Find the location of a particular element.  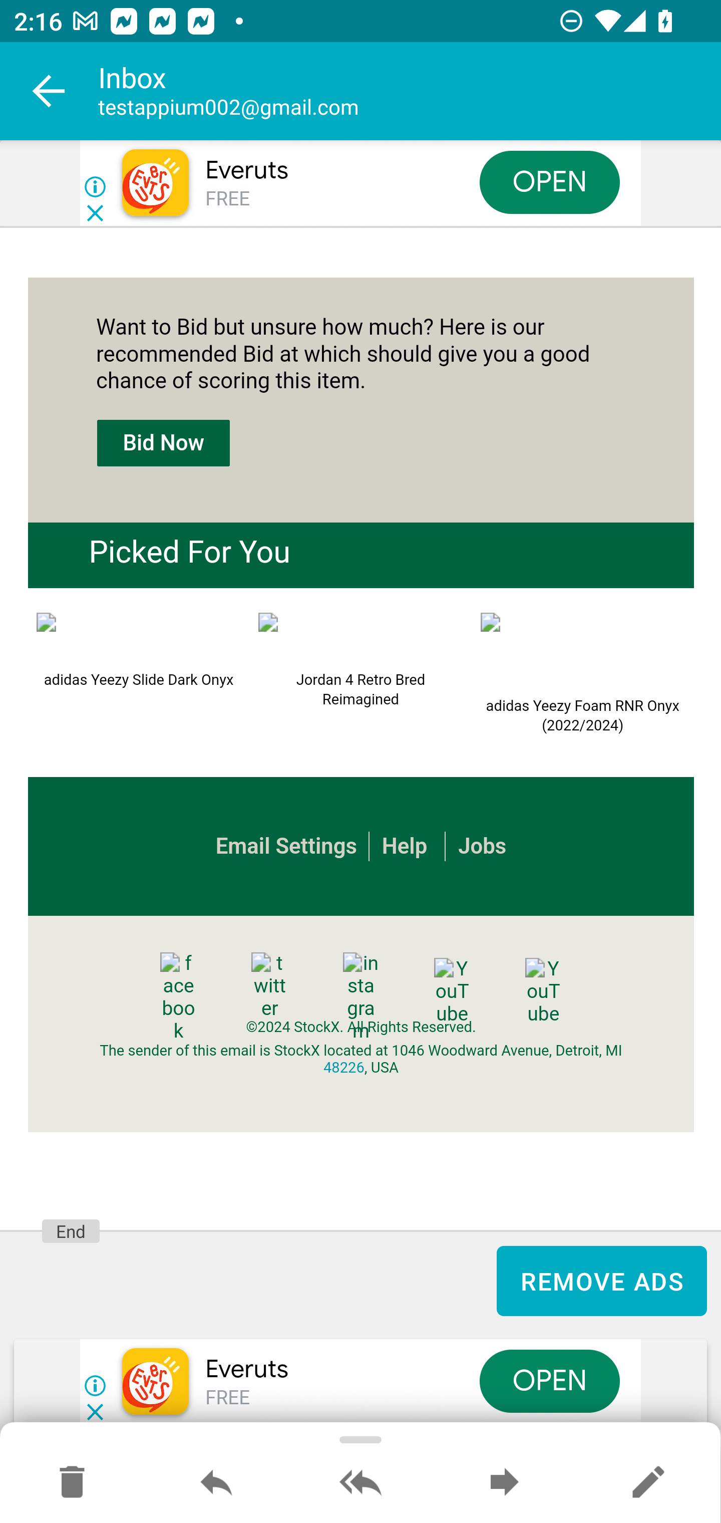

YouTube is located at coordinates (543, 993).